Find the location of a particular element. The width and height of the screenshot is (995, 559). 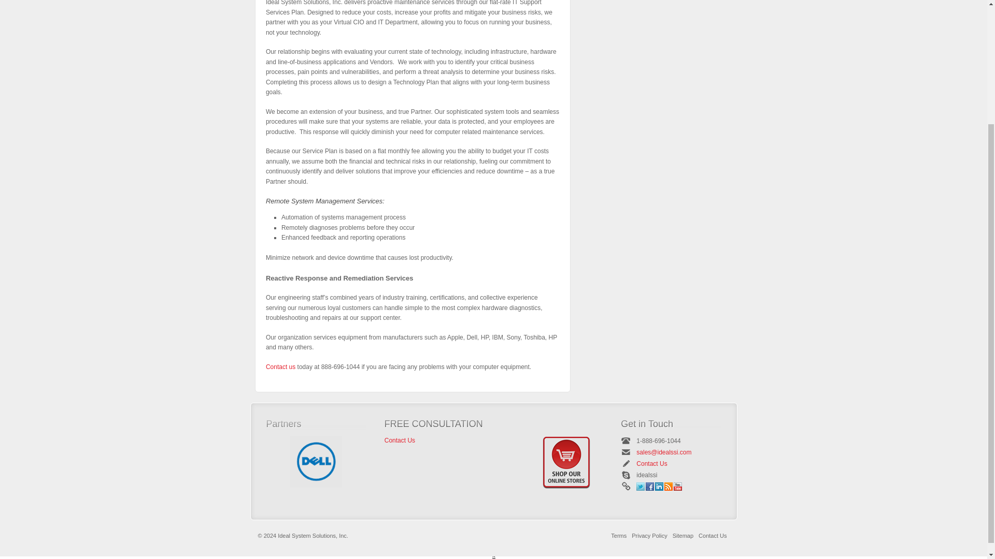

Partners is located at coordinates (316, 462).